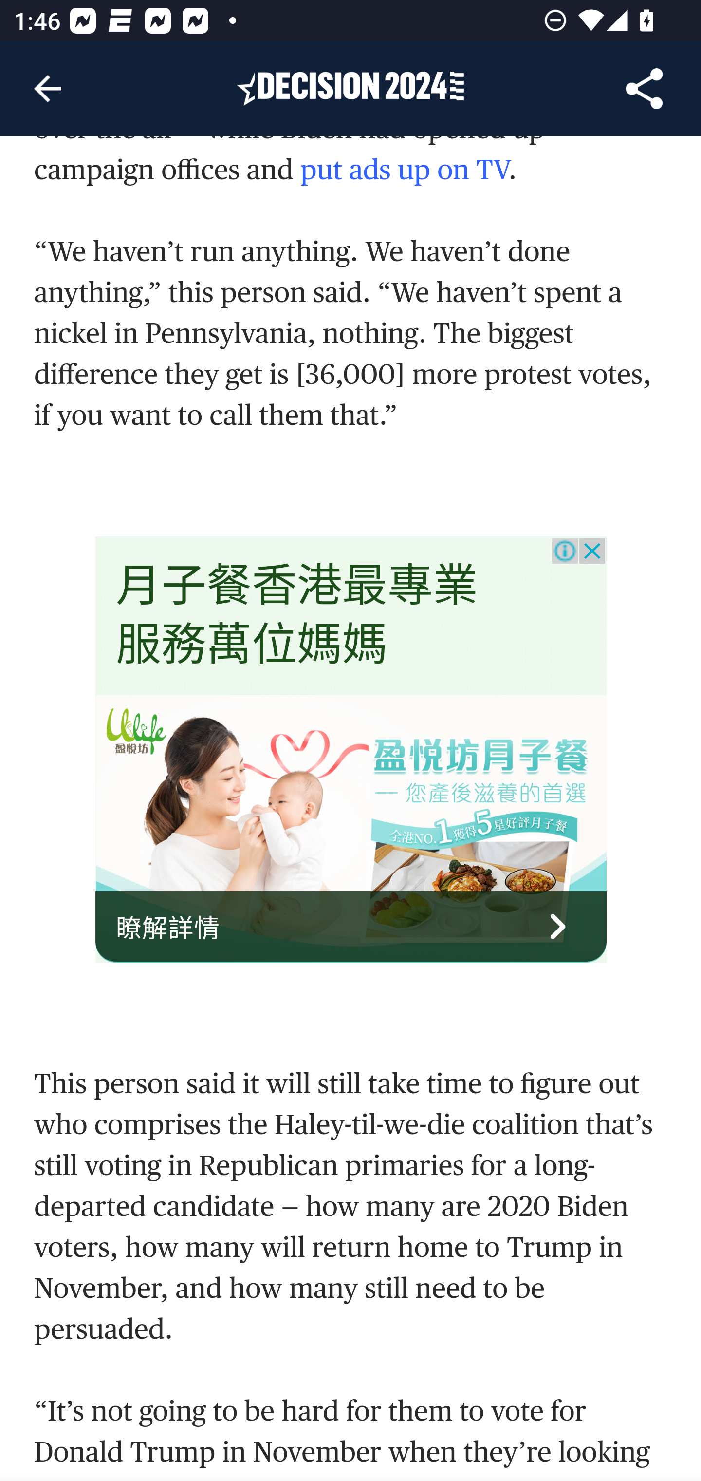 The width and height of the screenshot is (701, 1481). I want to click on 月子餐香港最專業 服務萬位媽媽 月子餐香港最專業 服務萬位媽媽, so click(297, 617).